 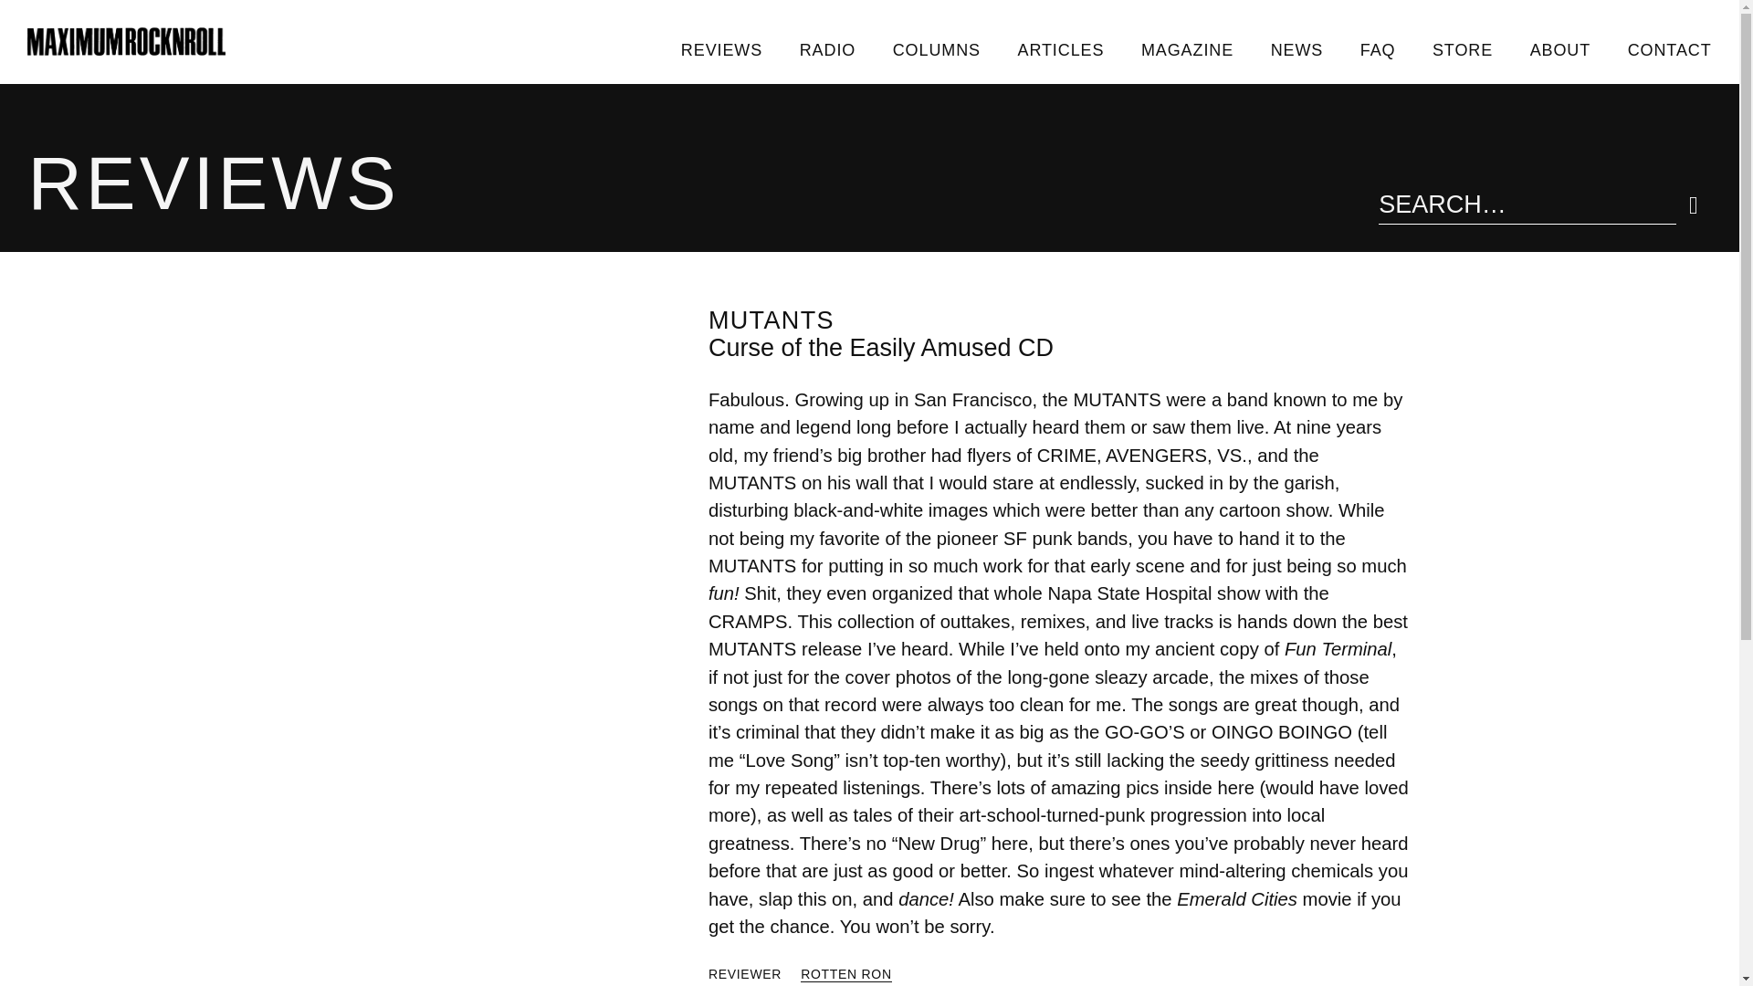 What do you see at coordinates (1463, 49) in the screenshot?
I see `STORE` at bounding box center [1463, 49].